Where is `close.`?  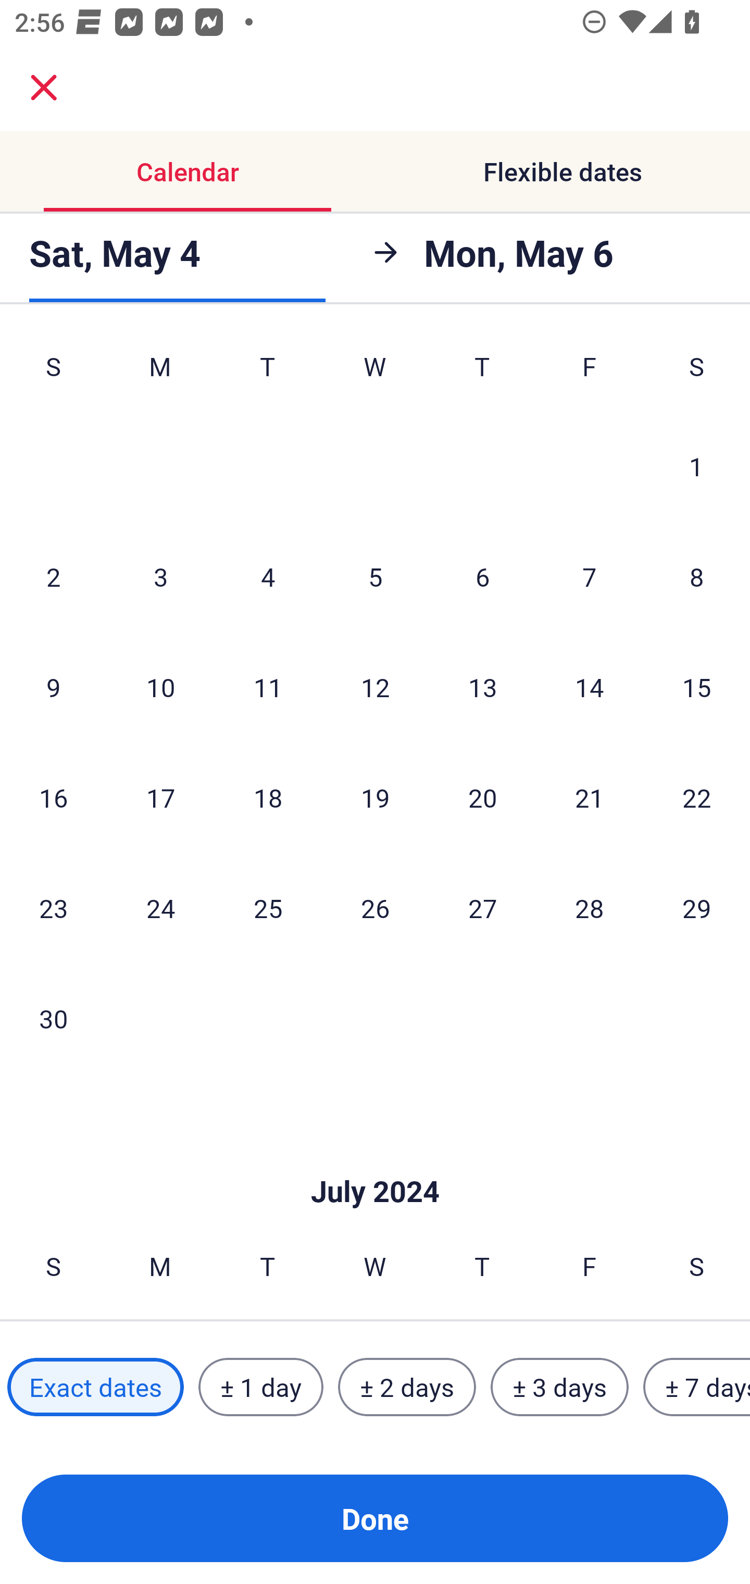 close. is located at coordinates (44, 88).